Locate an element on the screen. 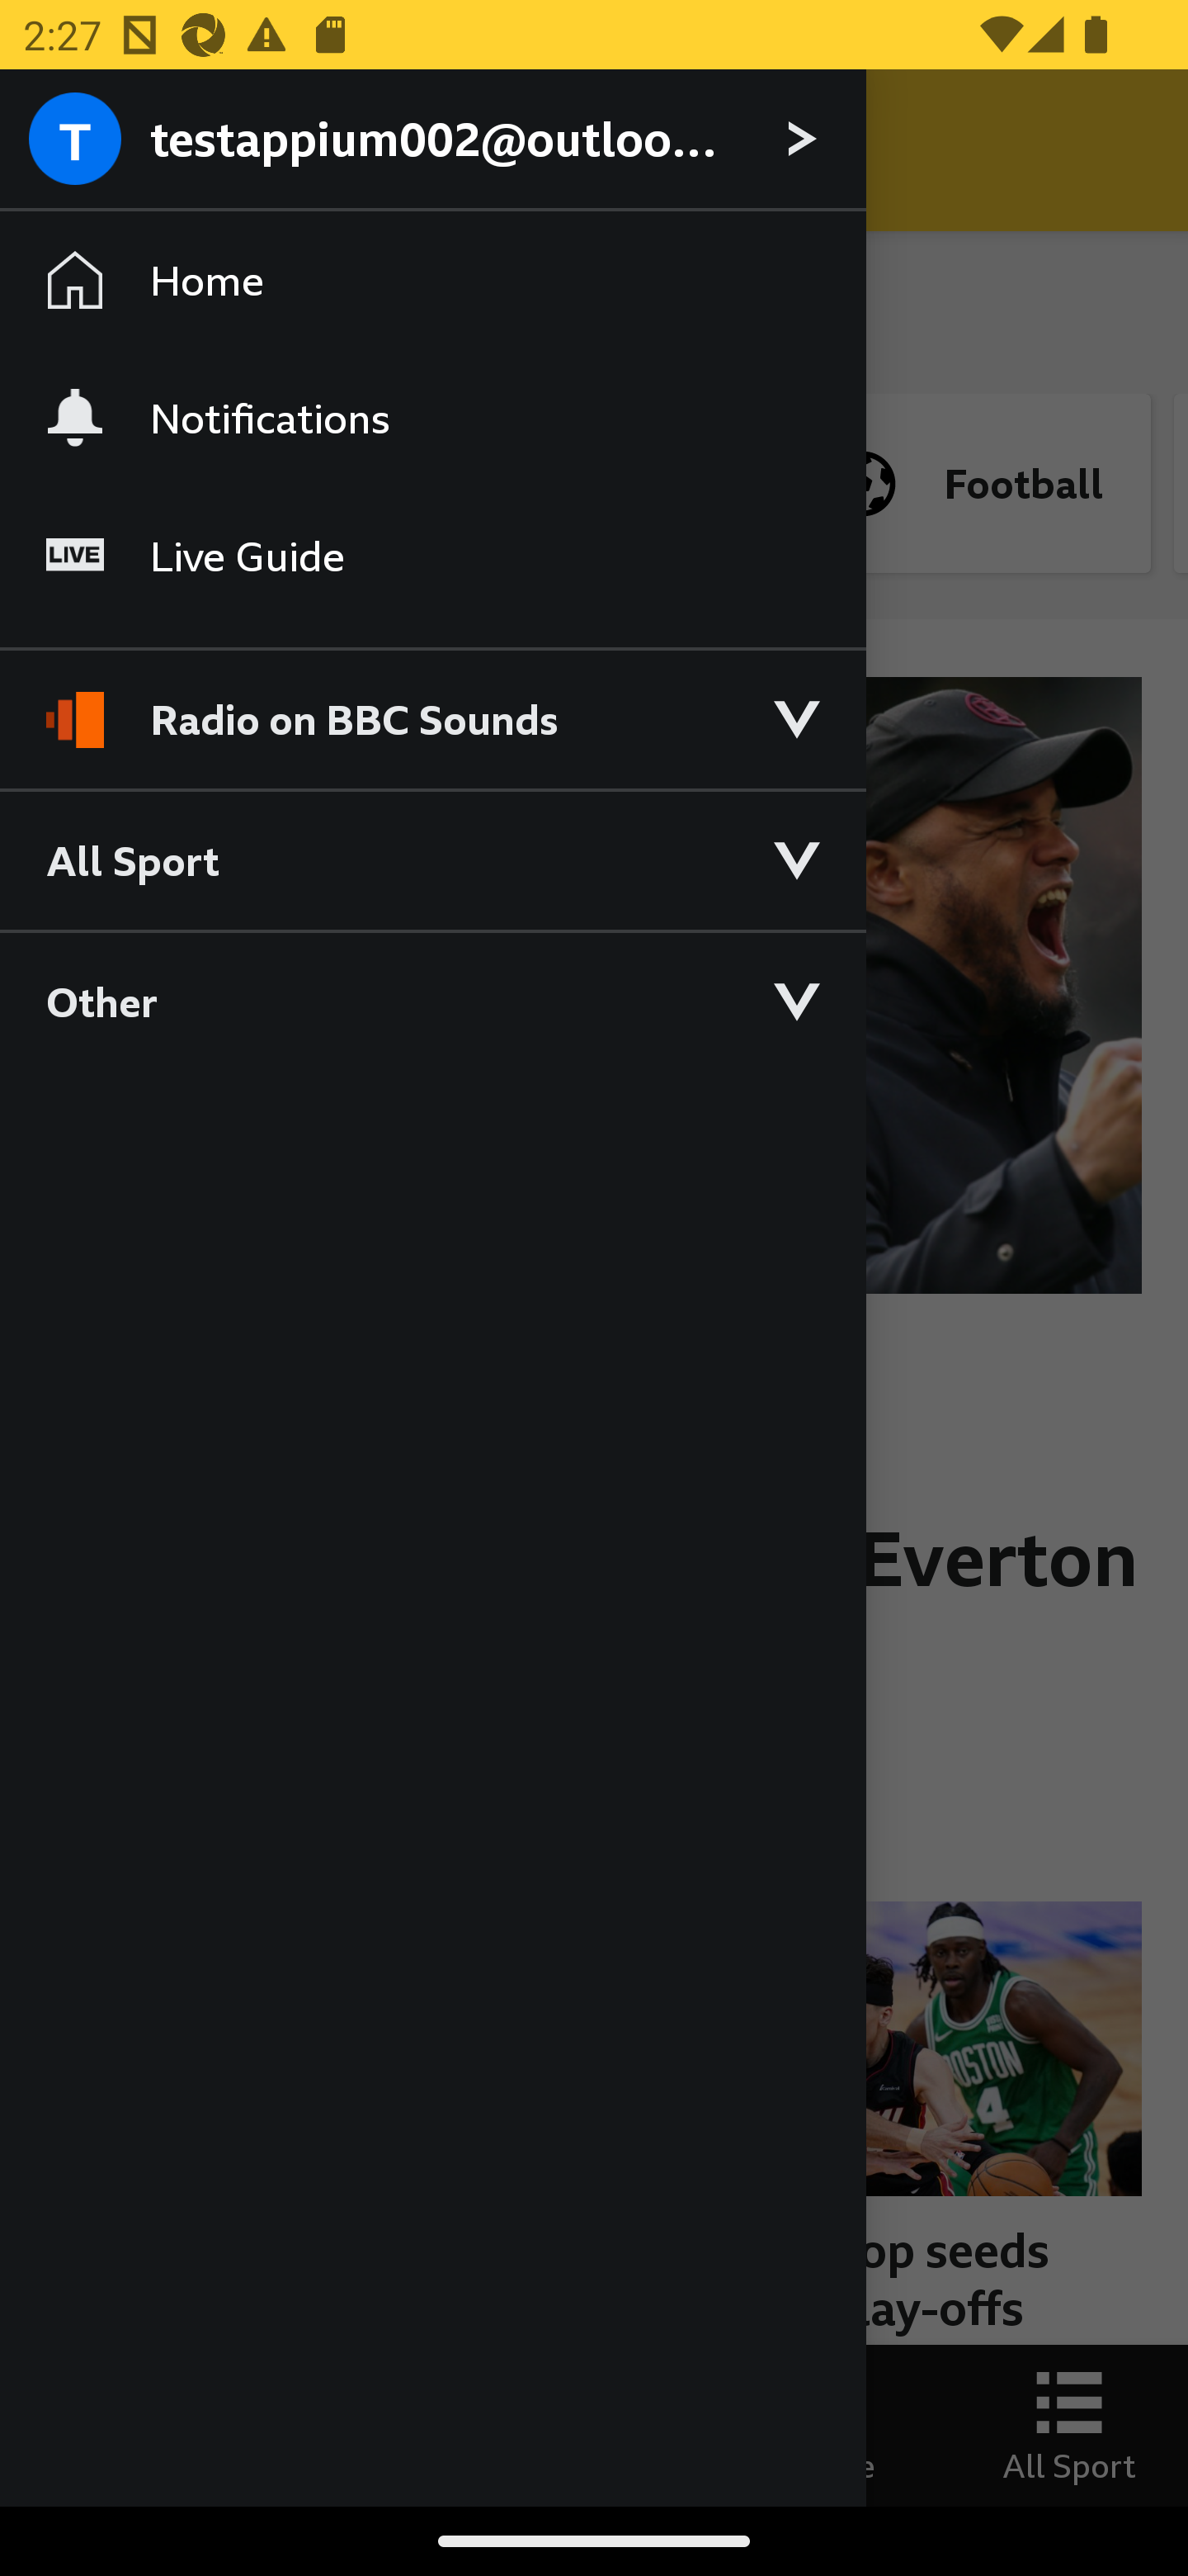  All Sport is located at coordinates (432, 859).